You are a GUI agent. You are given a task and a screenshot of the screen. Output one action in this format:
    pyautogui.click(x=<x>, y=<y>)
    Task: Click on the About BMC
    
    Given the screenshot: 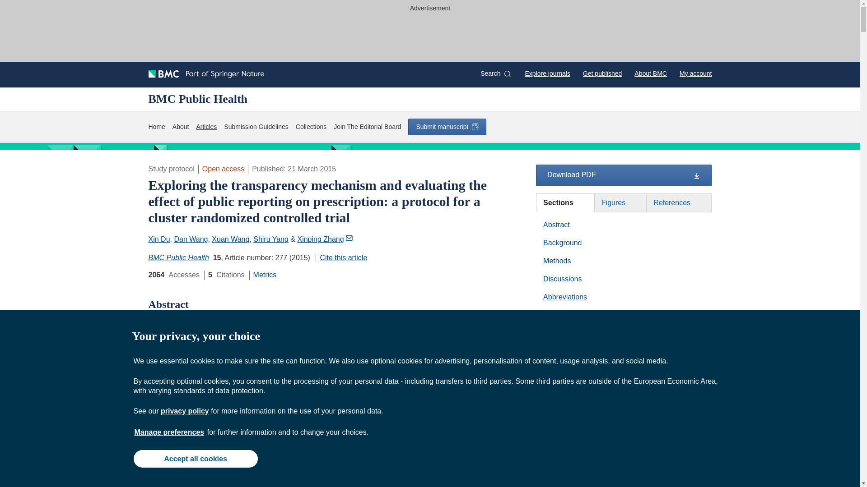 What is the action you would take?
    pyautogui.click(x=650, y=73)
    